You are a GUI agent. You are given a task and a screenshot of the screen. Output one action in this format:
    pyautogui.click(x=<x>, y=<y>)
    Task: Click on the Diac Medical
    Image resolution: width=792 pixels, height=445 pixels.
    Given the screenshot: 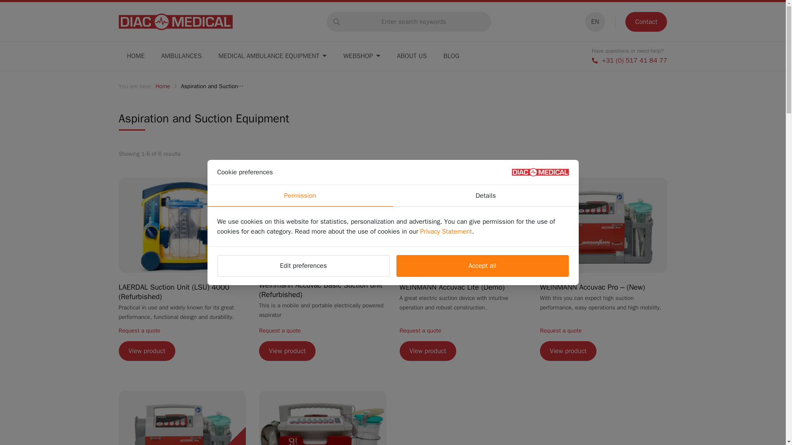 What is the action you would take?
    pyautogui.click(x=176, y=22)
    